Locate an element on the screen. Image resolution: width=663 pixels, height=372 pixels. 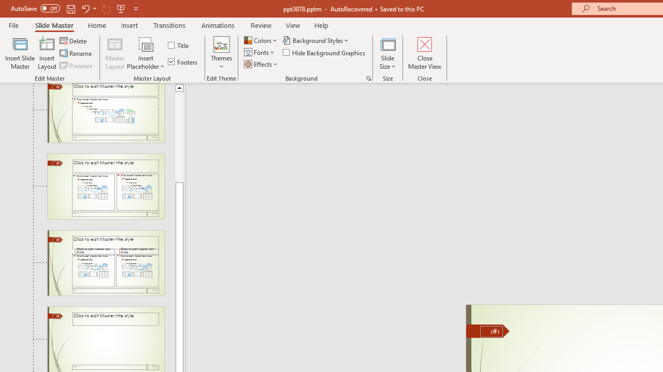
Quick Access Toolbar is located at coordinates (76, 8).